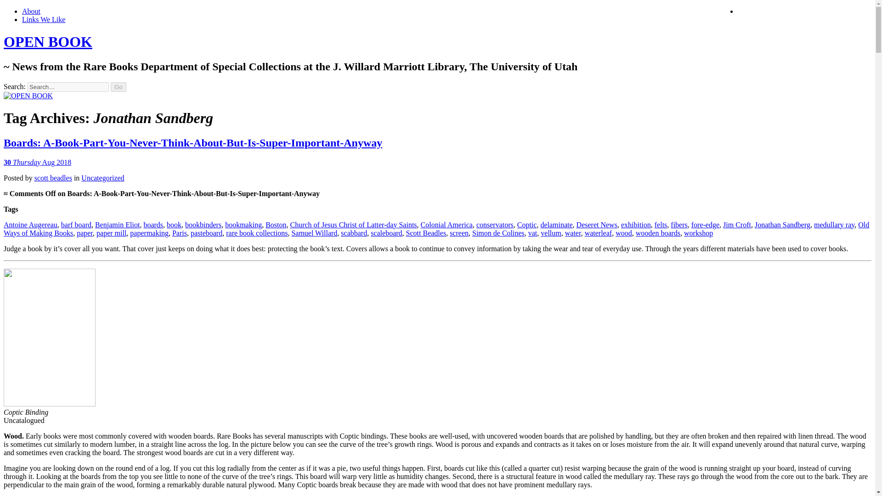 Image resolution: width=882 pixels, height=496 pixels. I want to click on fibers, so click(678, 224).